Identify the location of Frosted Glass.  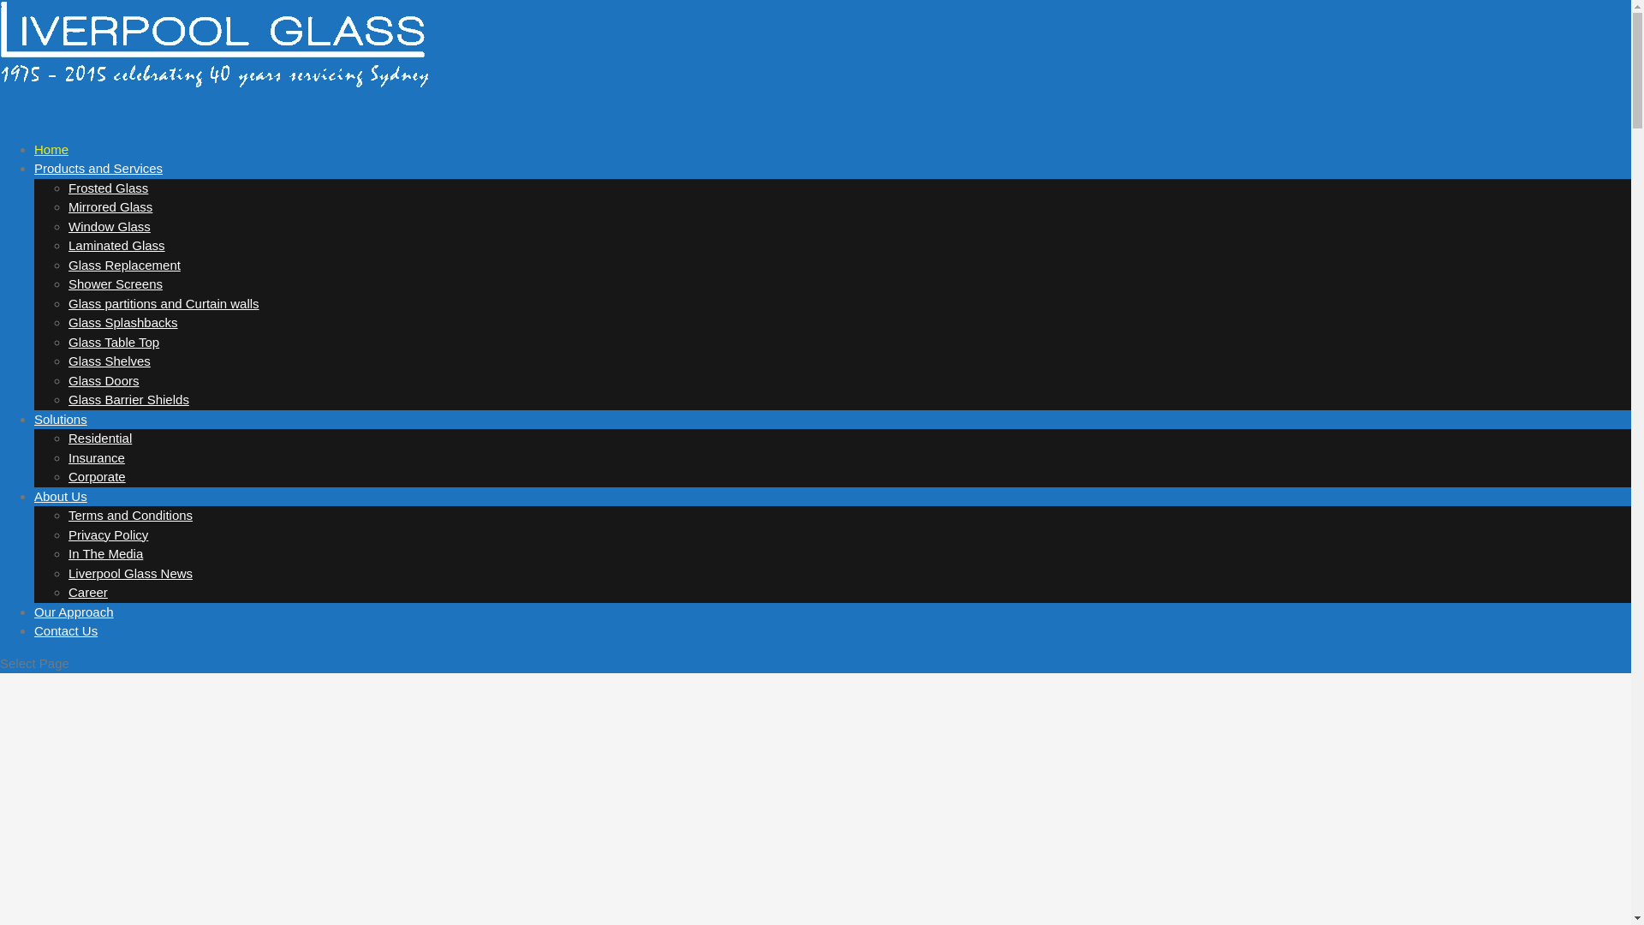
(108, 187).